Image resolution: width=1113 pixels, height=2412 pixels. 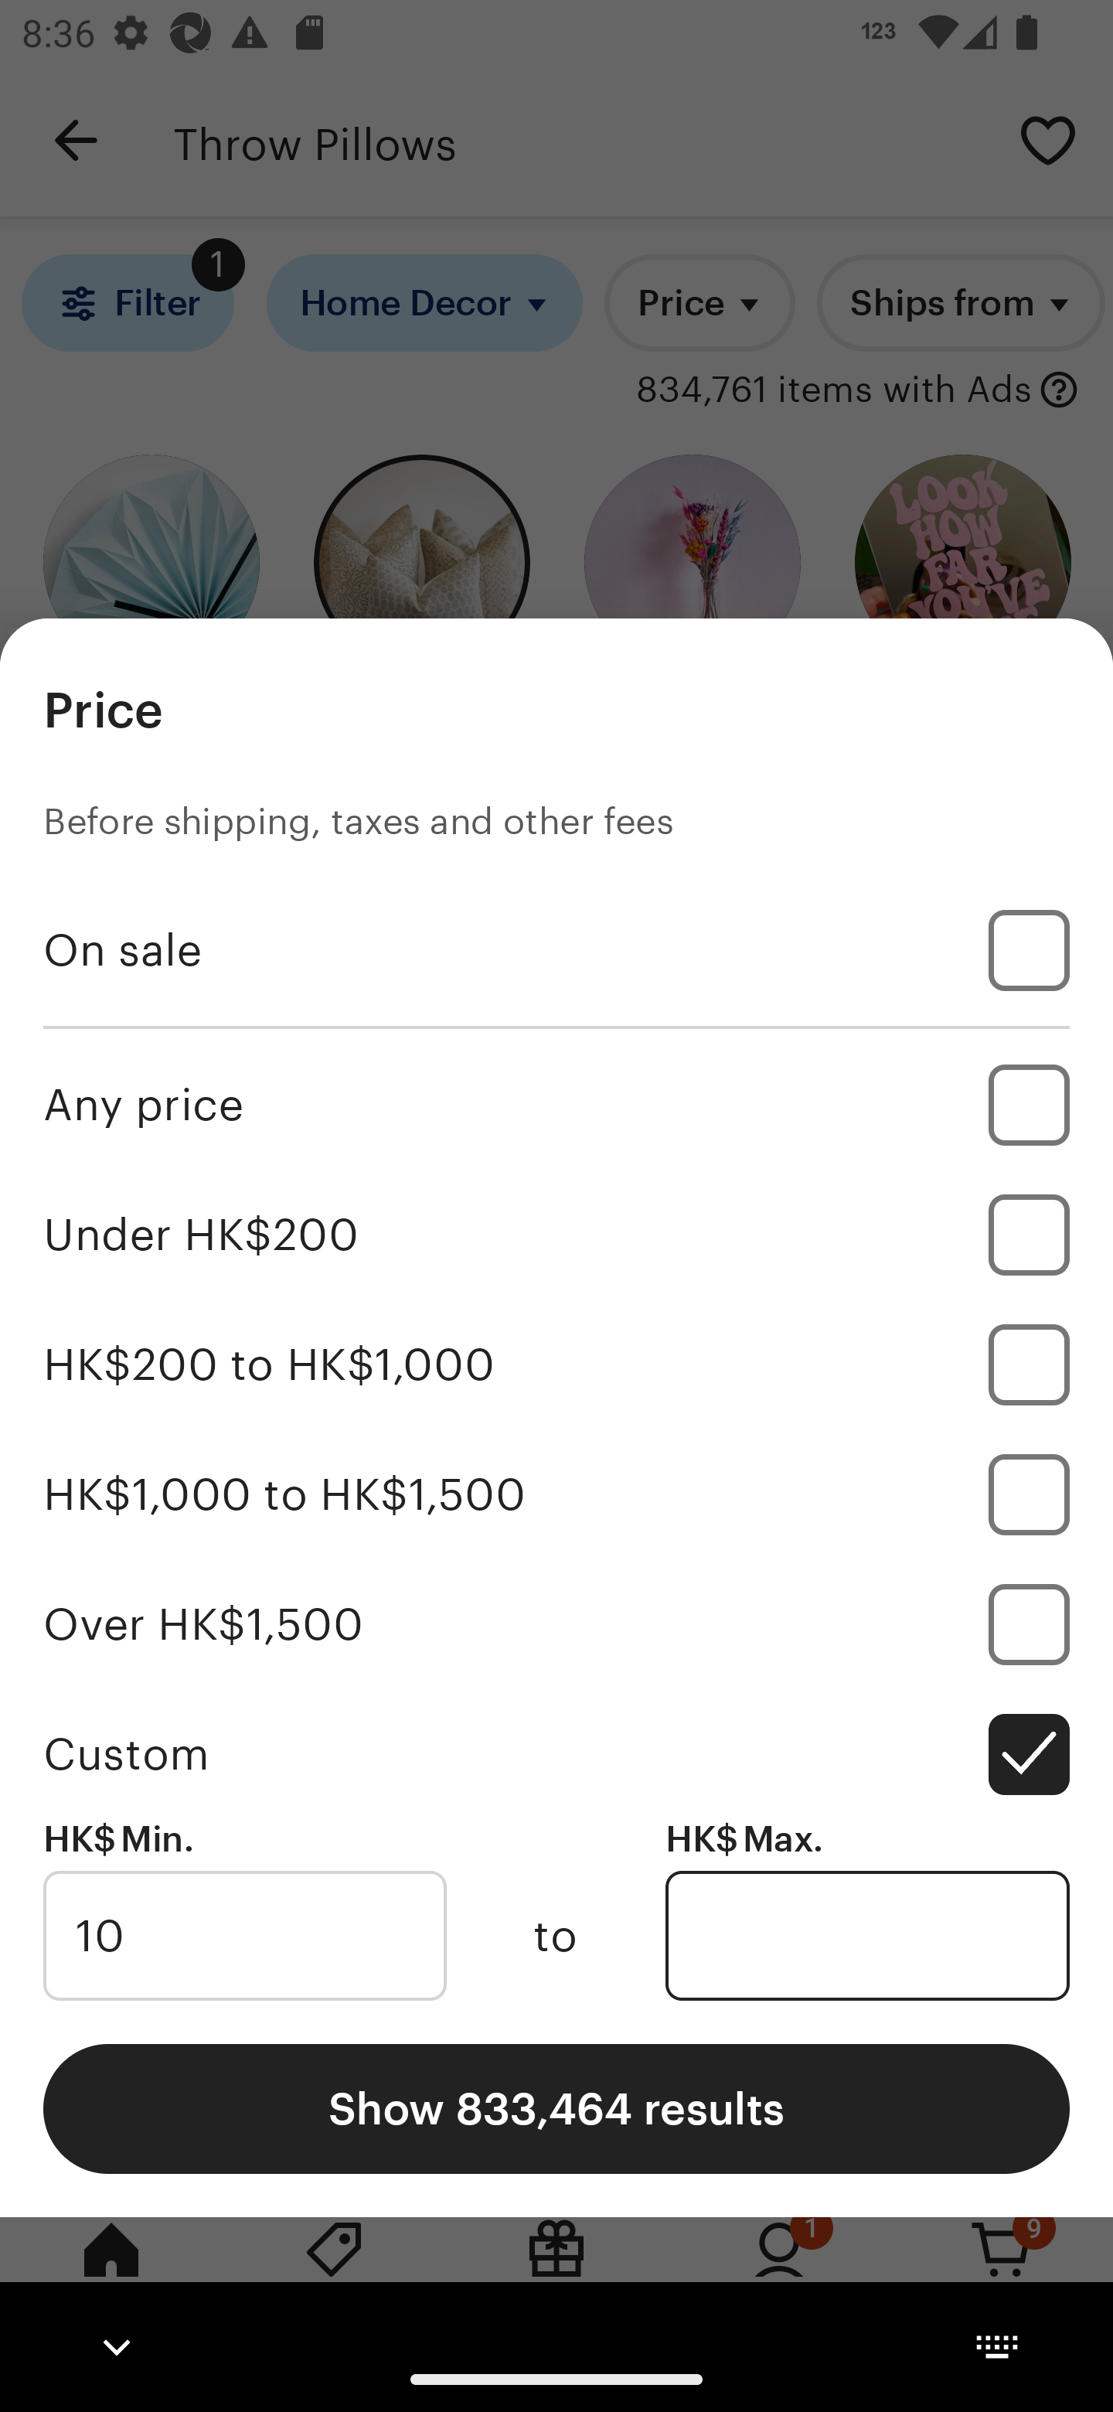 I want to click on Over HK$1,500, so click(x=556, y=1623).